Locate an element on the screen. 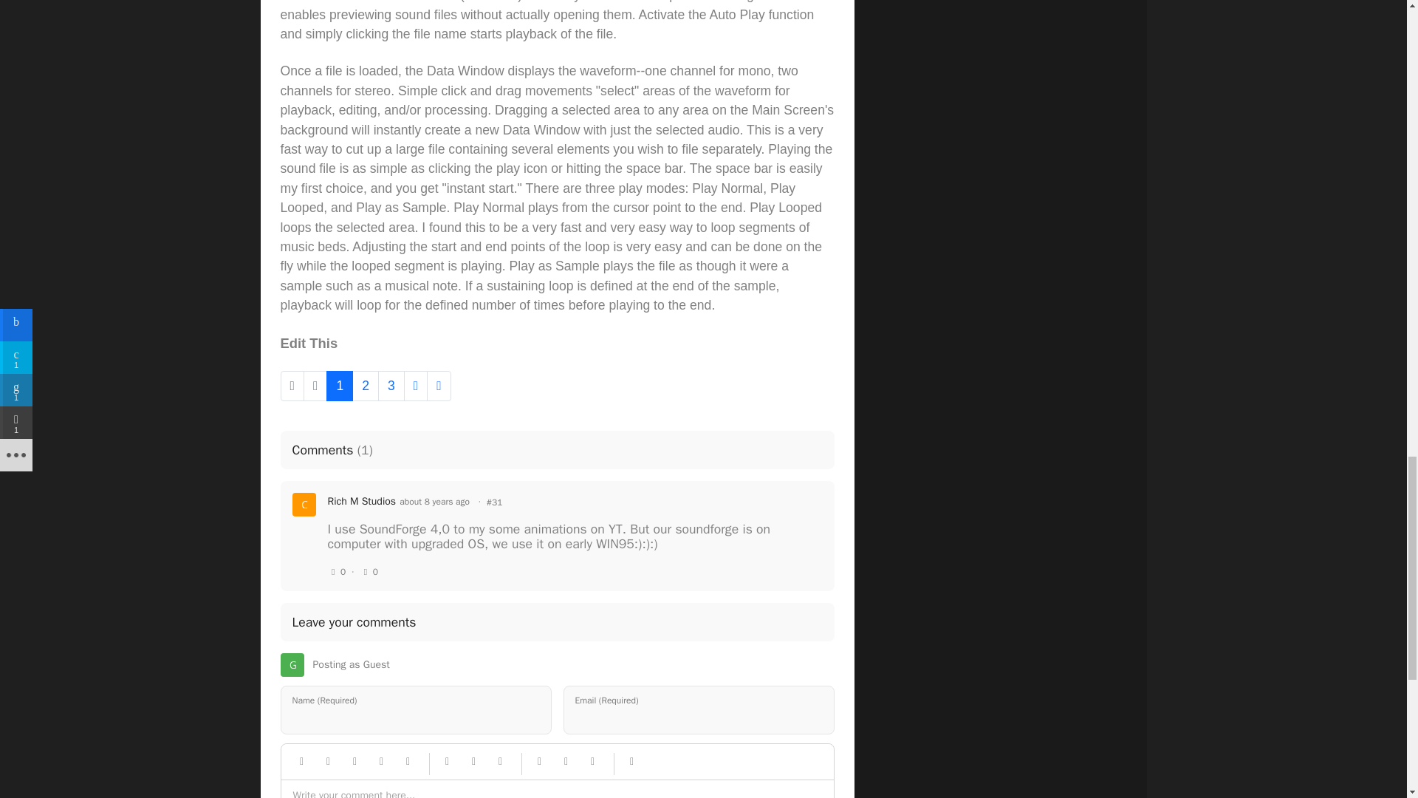  0 is located at coordinates (337, 572).